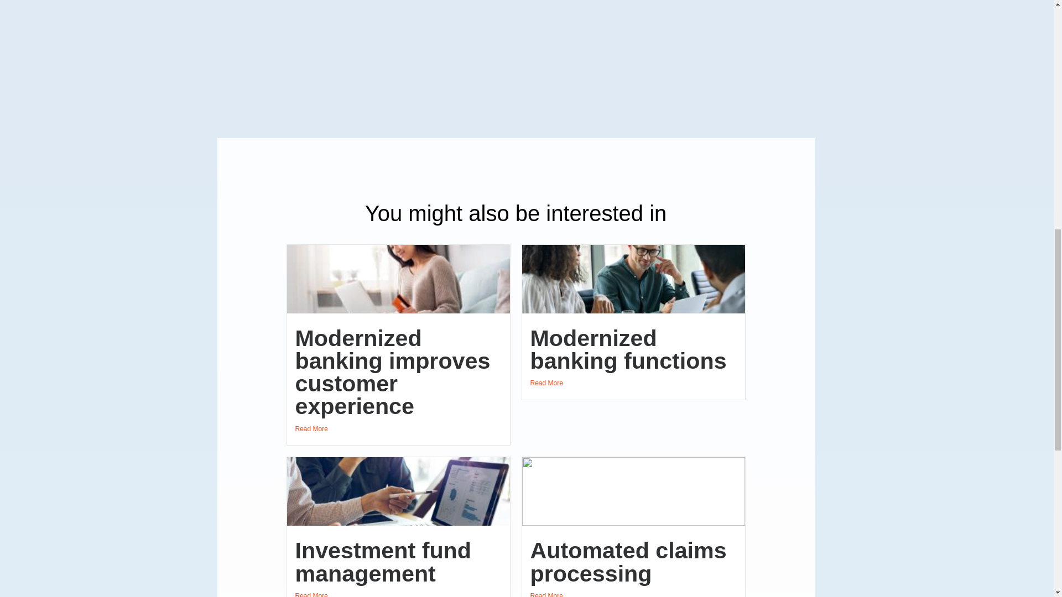 This screenshot has width=1062, height=597. I want to click on Modernized banking improves customer experience, so click(393, 373).